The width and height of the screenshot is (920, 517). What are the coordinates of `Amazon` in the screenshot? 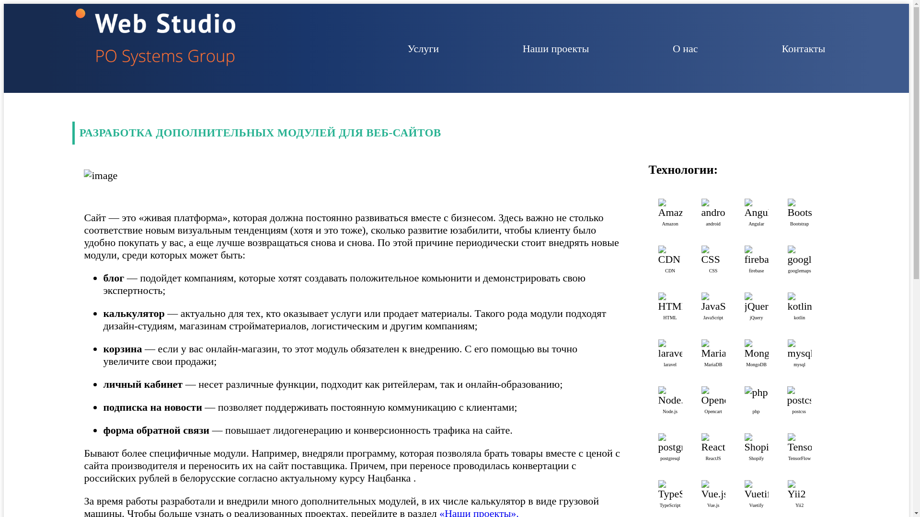 It's located at (670, 209).